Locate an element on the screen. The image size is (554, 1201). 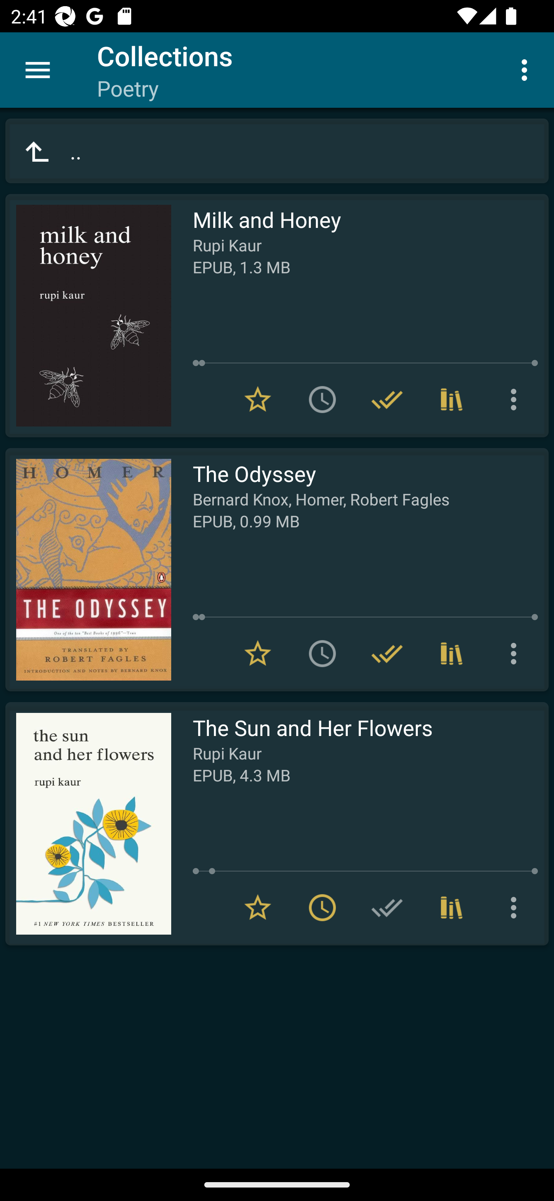
More options is located at coordinates (516, 908).